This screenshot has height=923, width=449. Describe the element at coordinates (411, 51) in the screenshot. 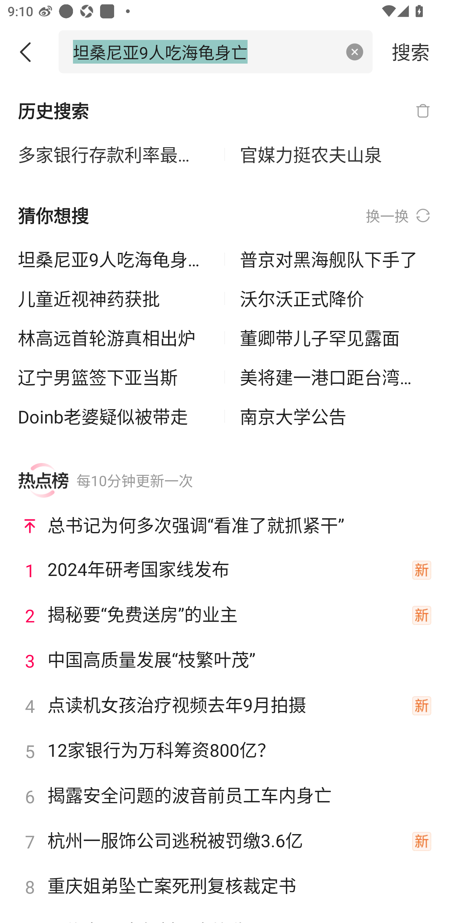

I see `搜索` at that location.